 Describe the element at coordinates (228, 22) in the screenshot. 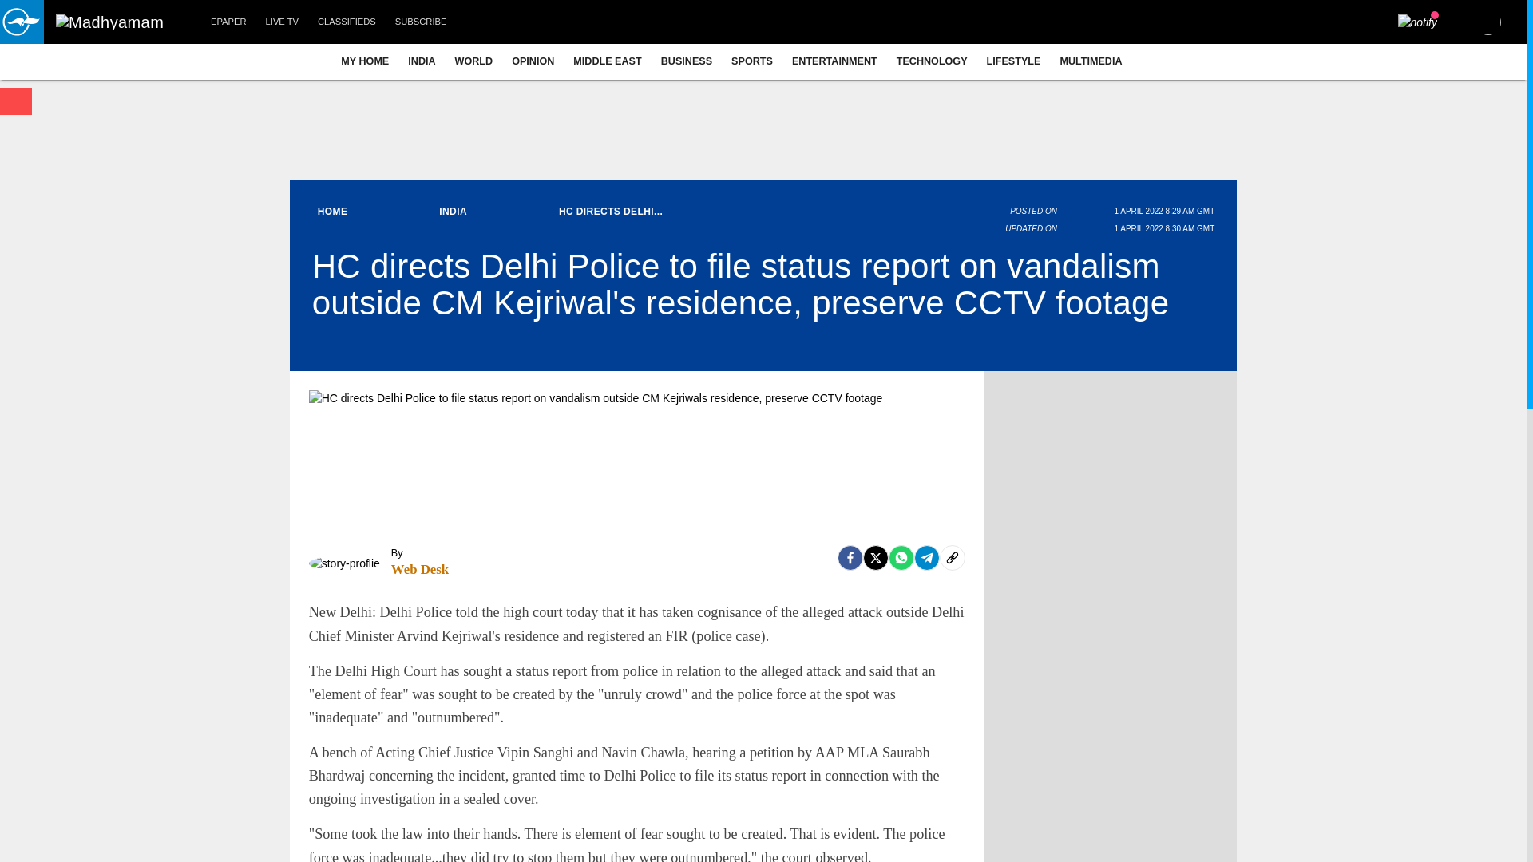

I see `EPAPER` at that location.